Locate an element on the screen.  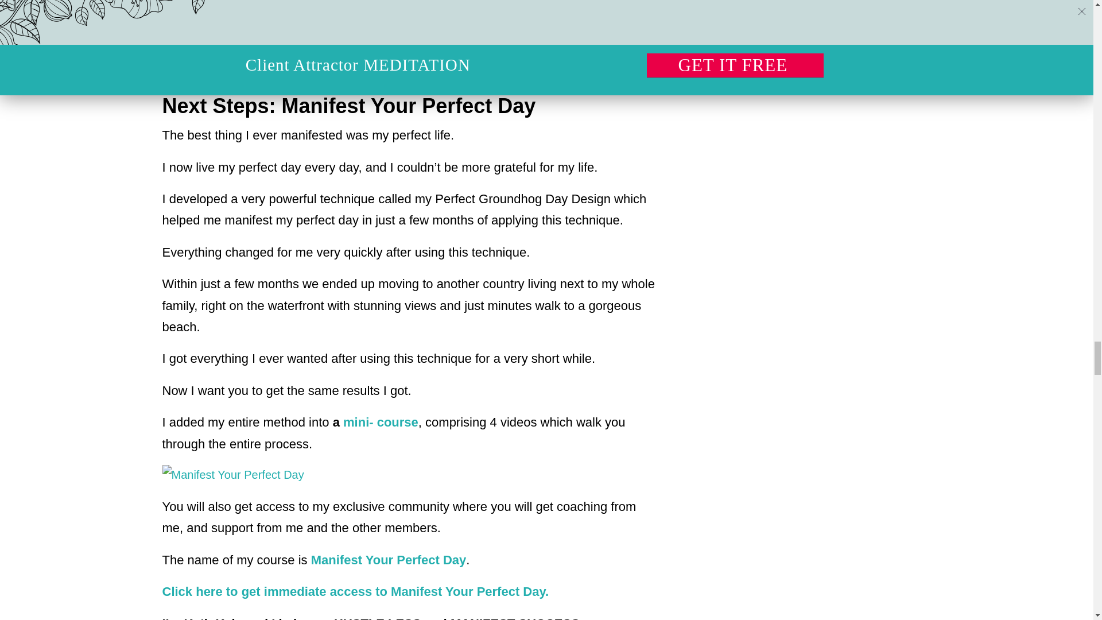
mini- course is located at coordinates (381, 422).